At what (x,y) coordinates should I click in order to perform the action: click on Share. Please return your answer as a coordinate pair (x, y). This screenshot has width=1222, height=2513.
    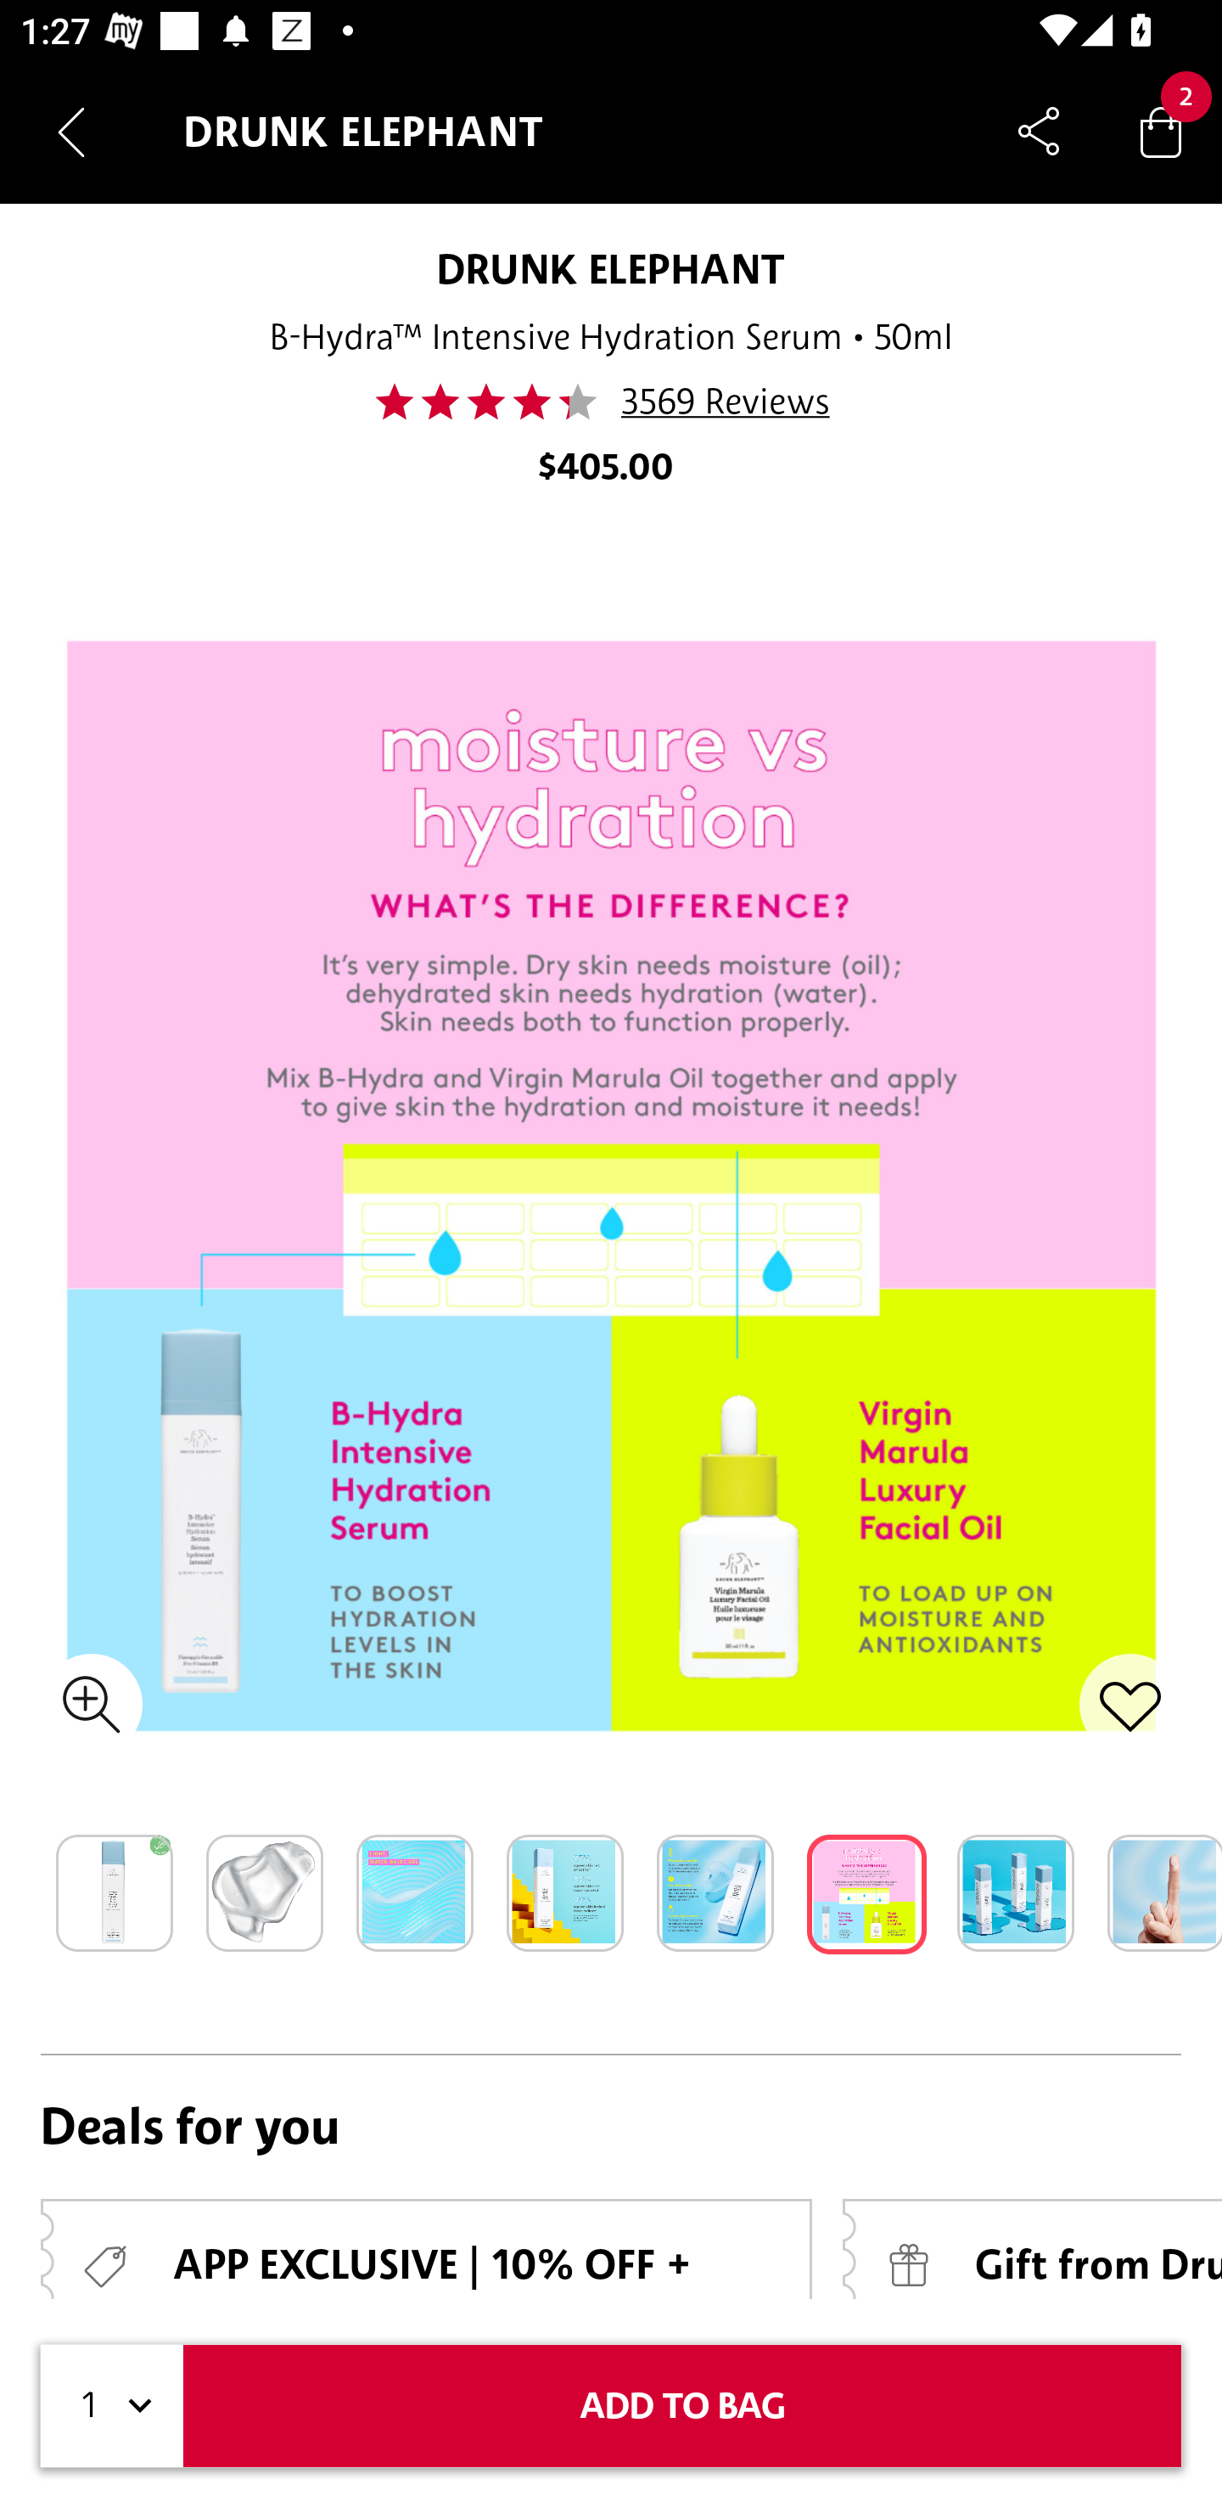
    Looking at the image, I should click on (1039, 131).